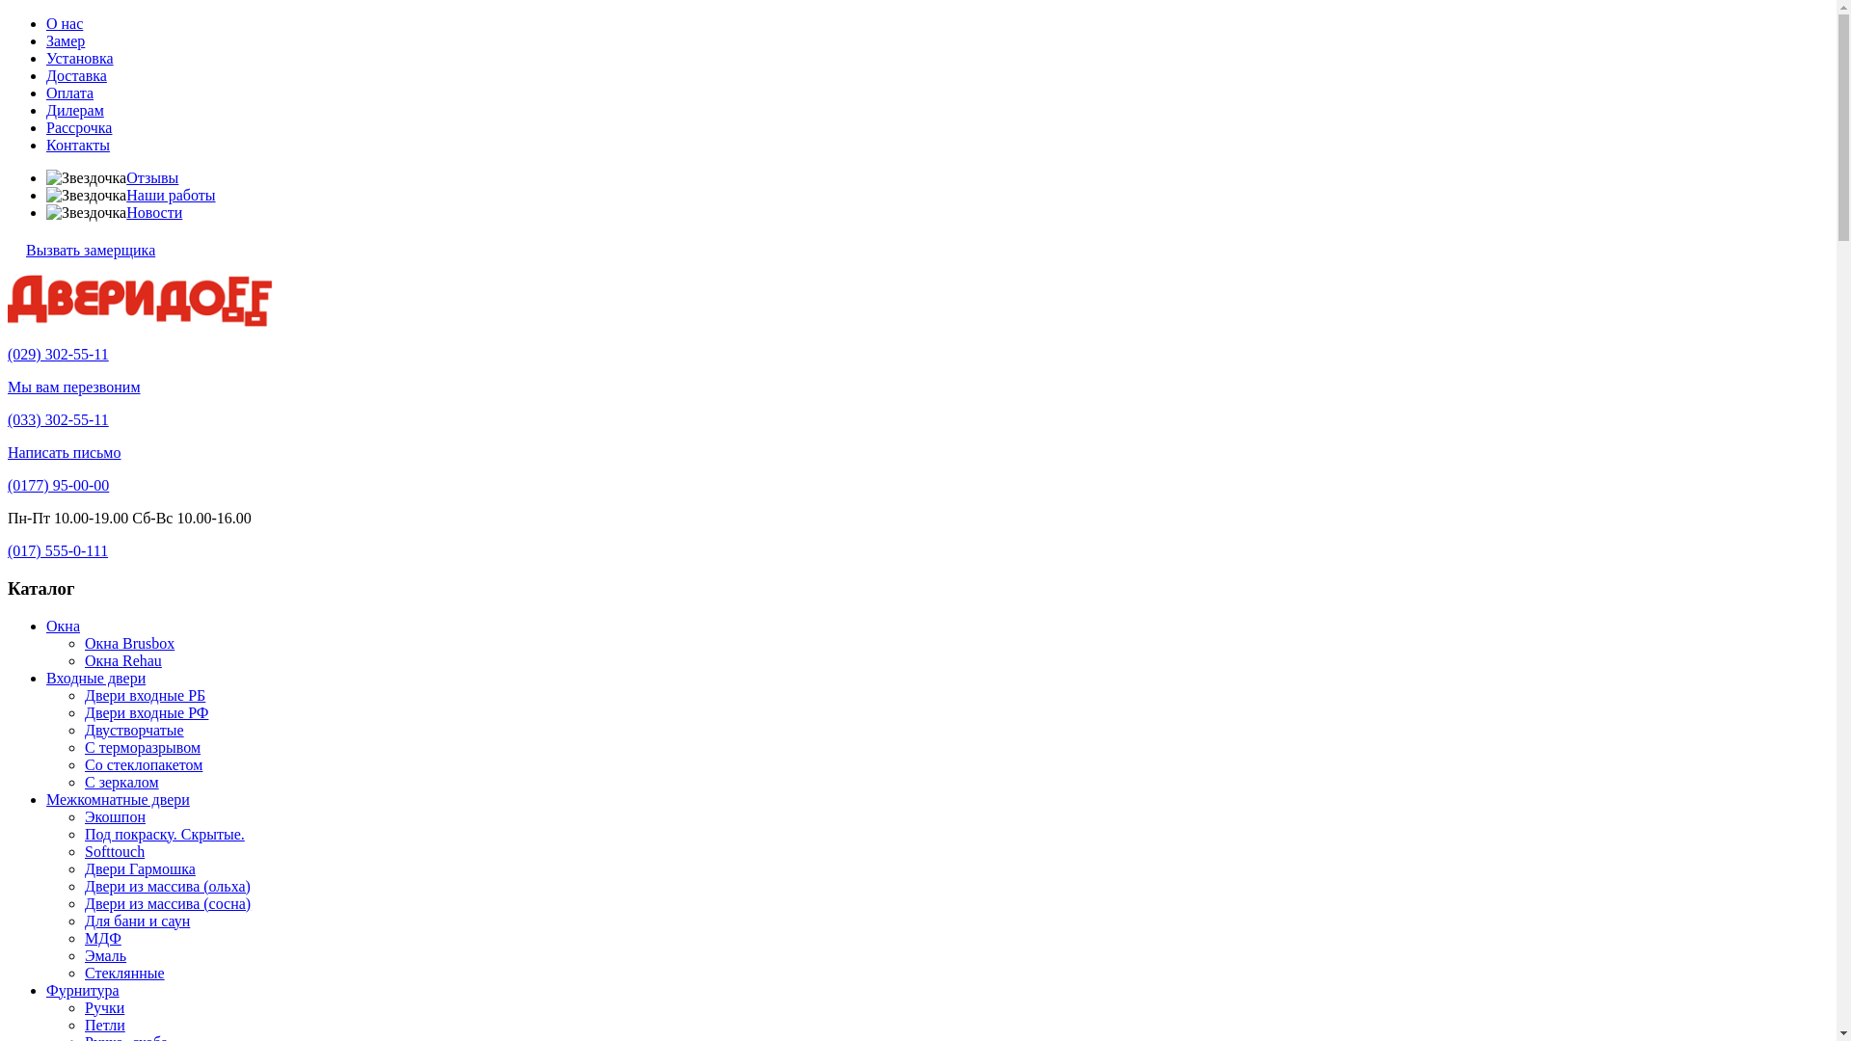  What do you see at coordinates (115, 852) in the screenshot?
I see `Softtouch` at bounding box center [115, 852].